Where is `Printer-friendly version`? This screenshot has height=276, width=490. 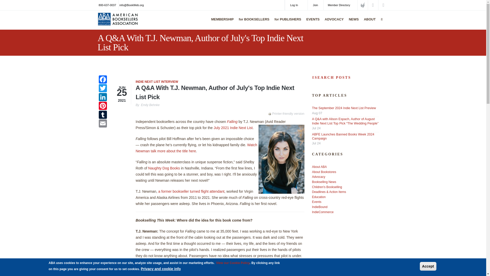
Printer-friendly version is located at coordinates (270, 114).